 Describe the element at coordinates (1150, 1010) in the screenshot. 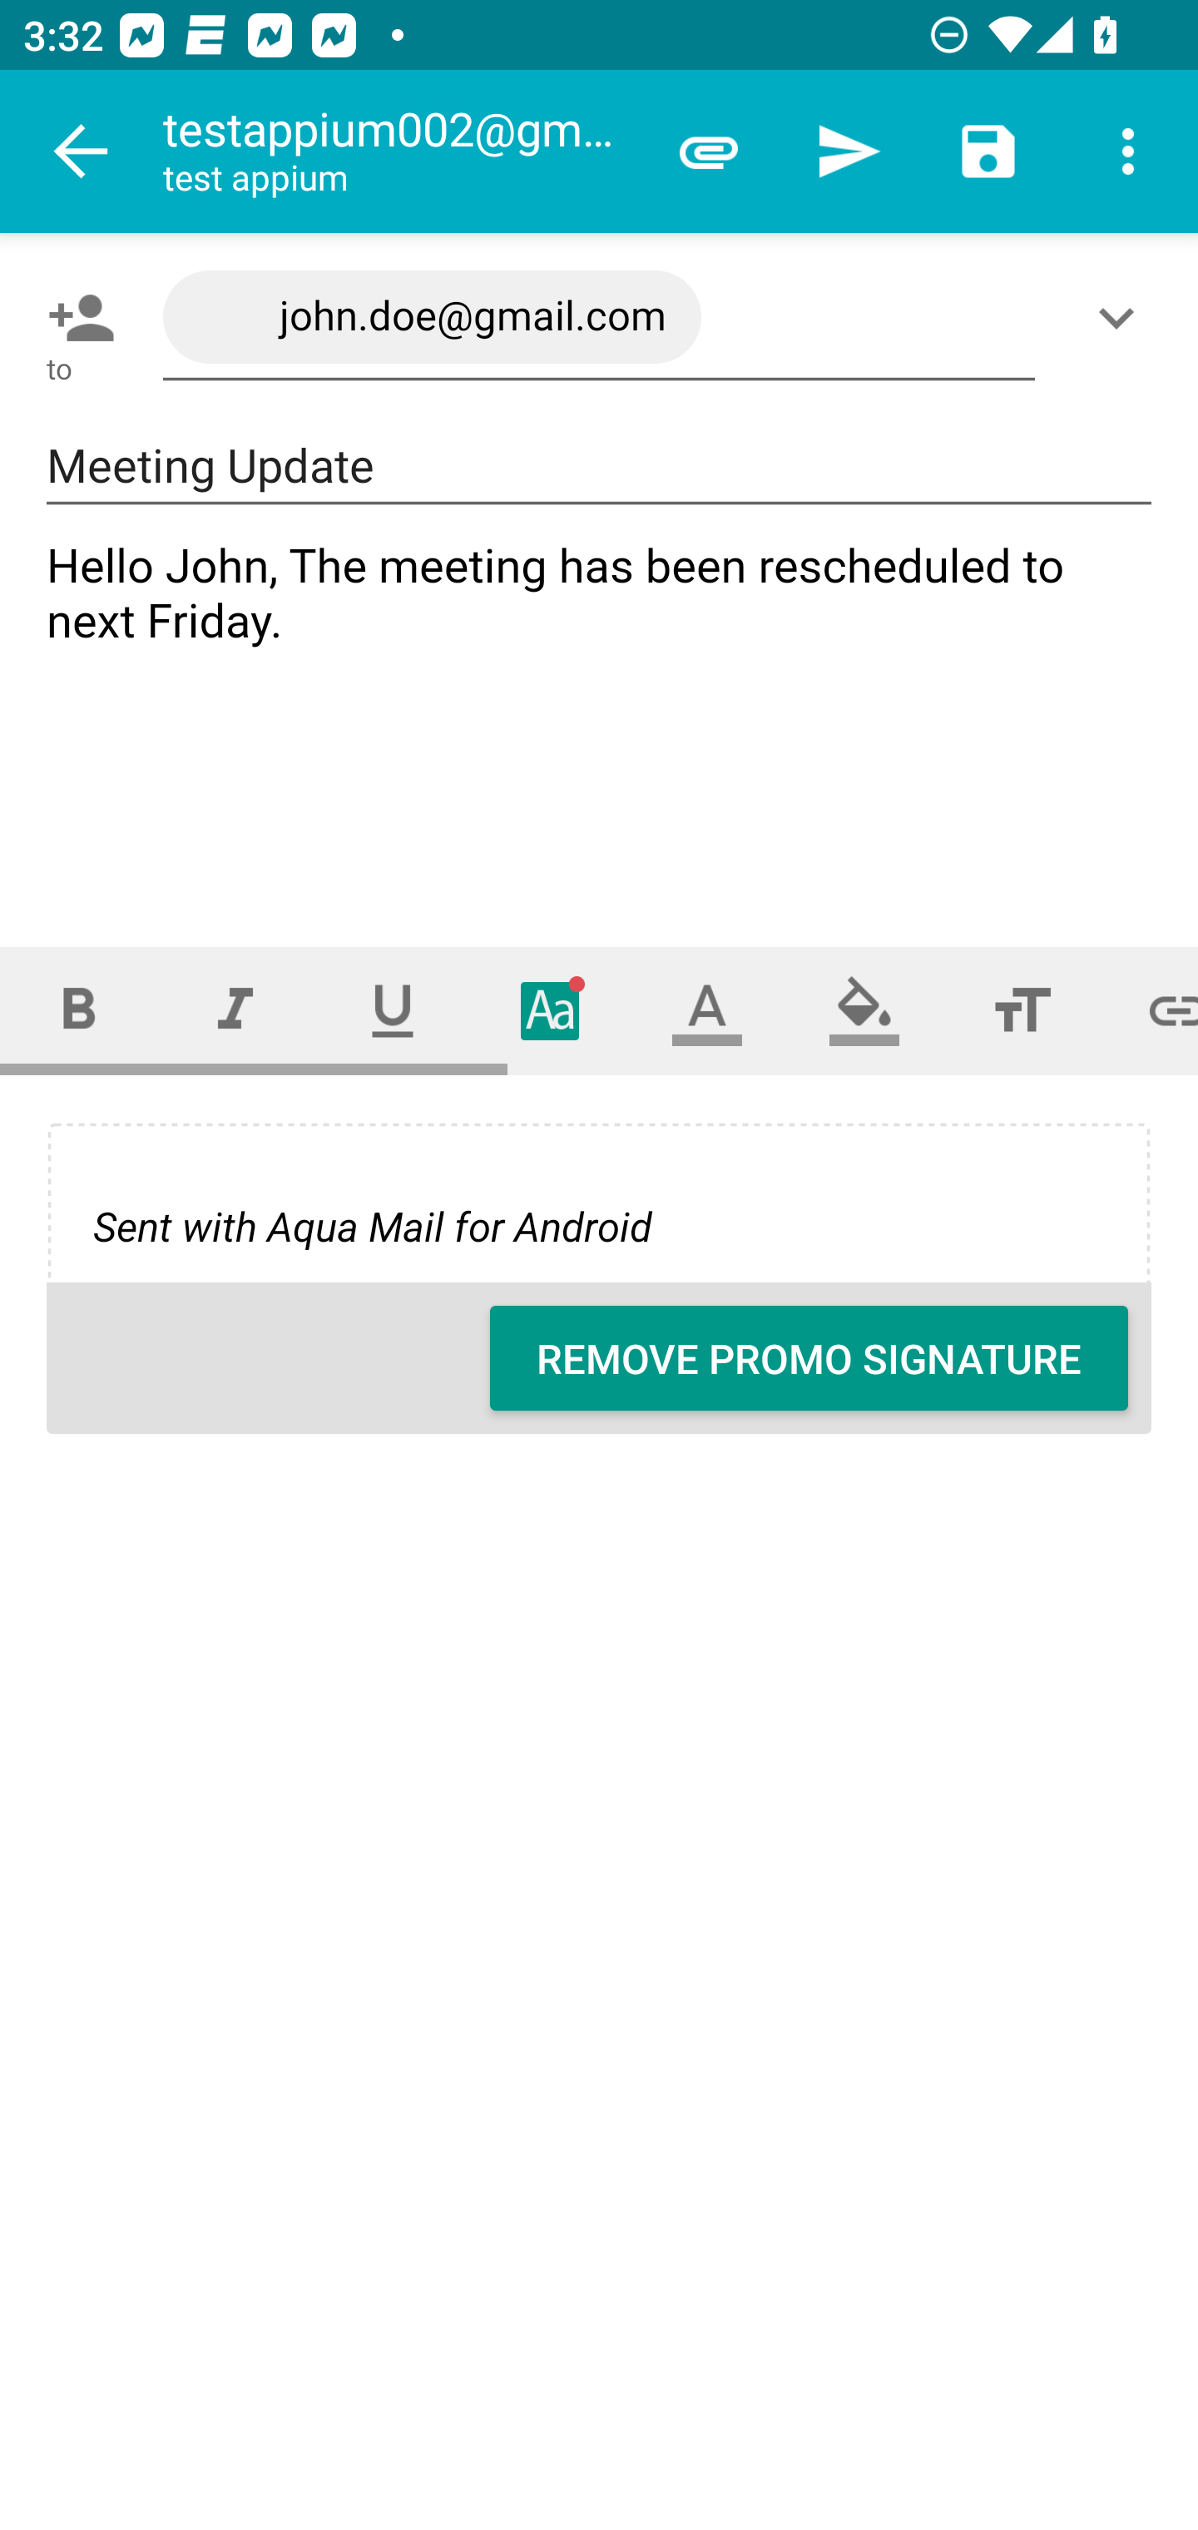

I see `Set link` at that location.